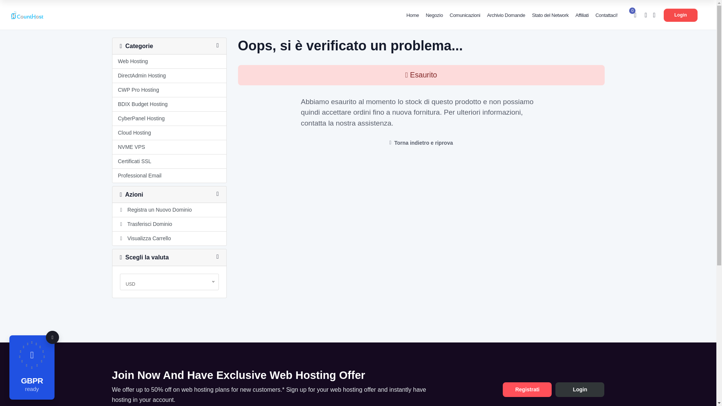  What do you see at coordinates (168, 147) in the screenshot?
I see `NVME VPS` at bounding box center [168, 147].